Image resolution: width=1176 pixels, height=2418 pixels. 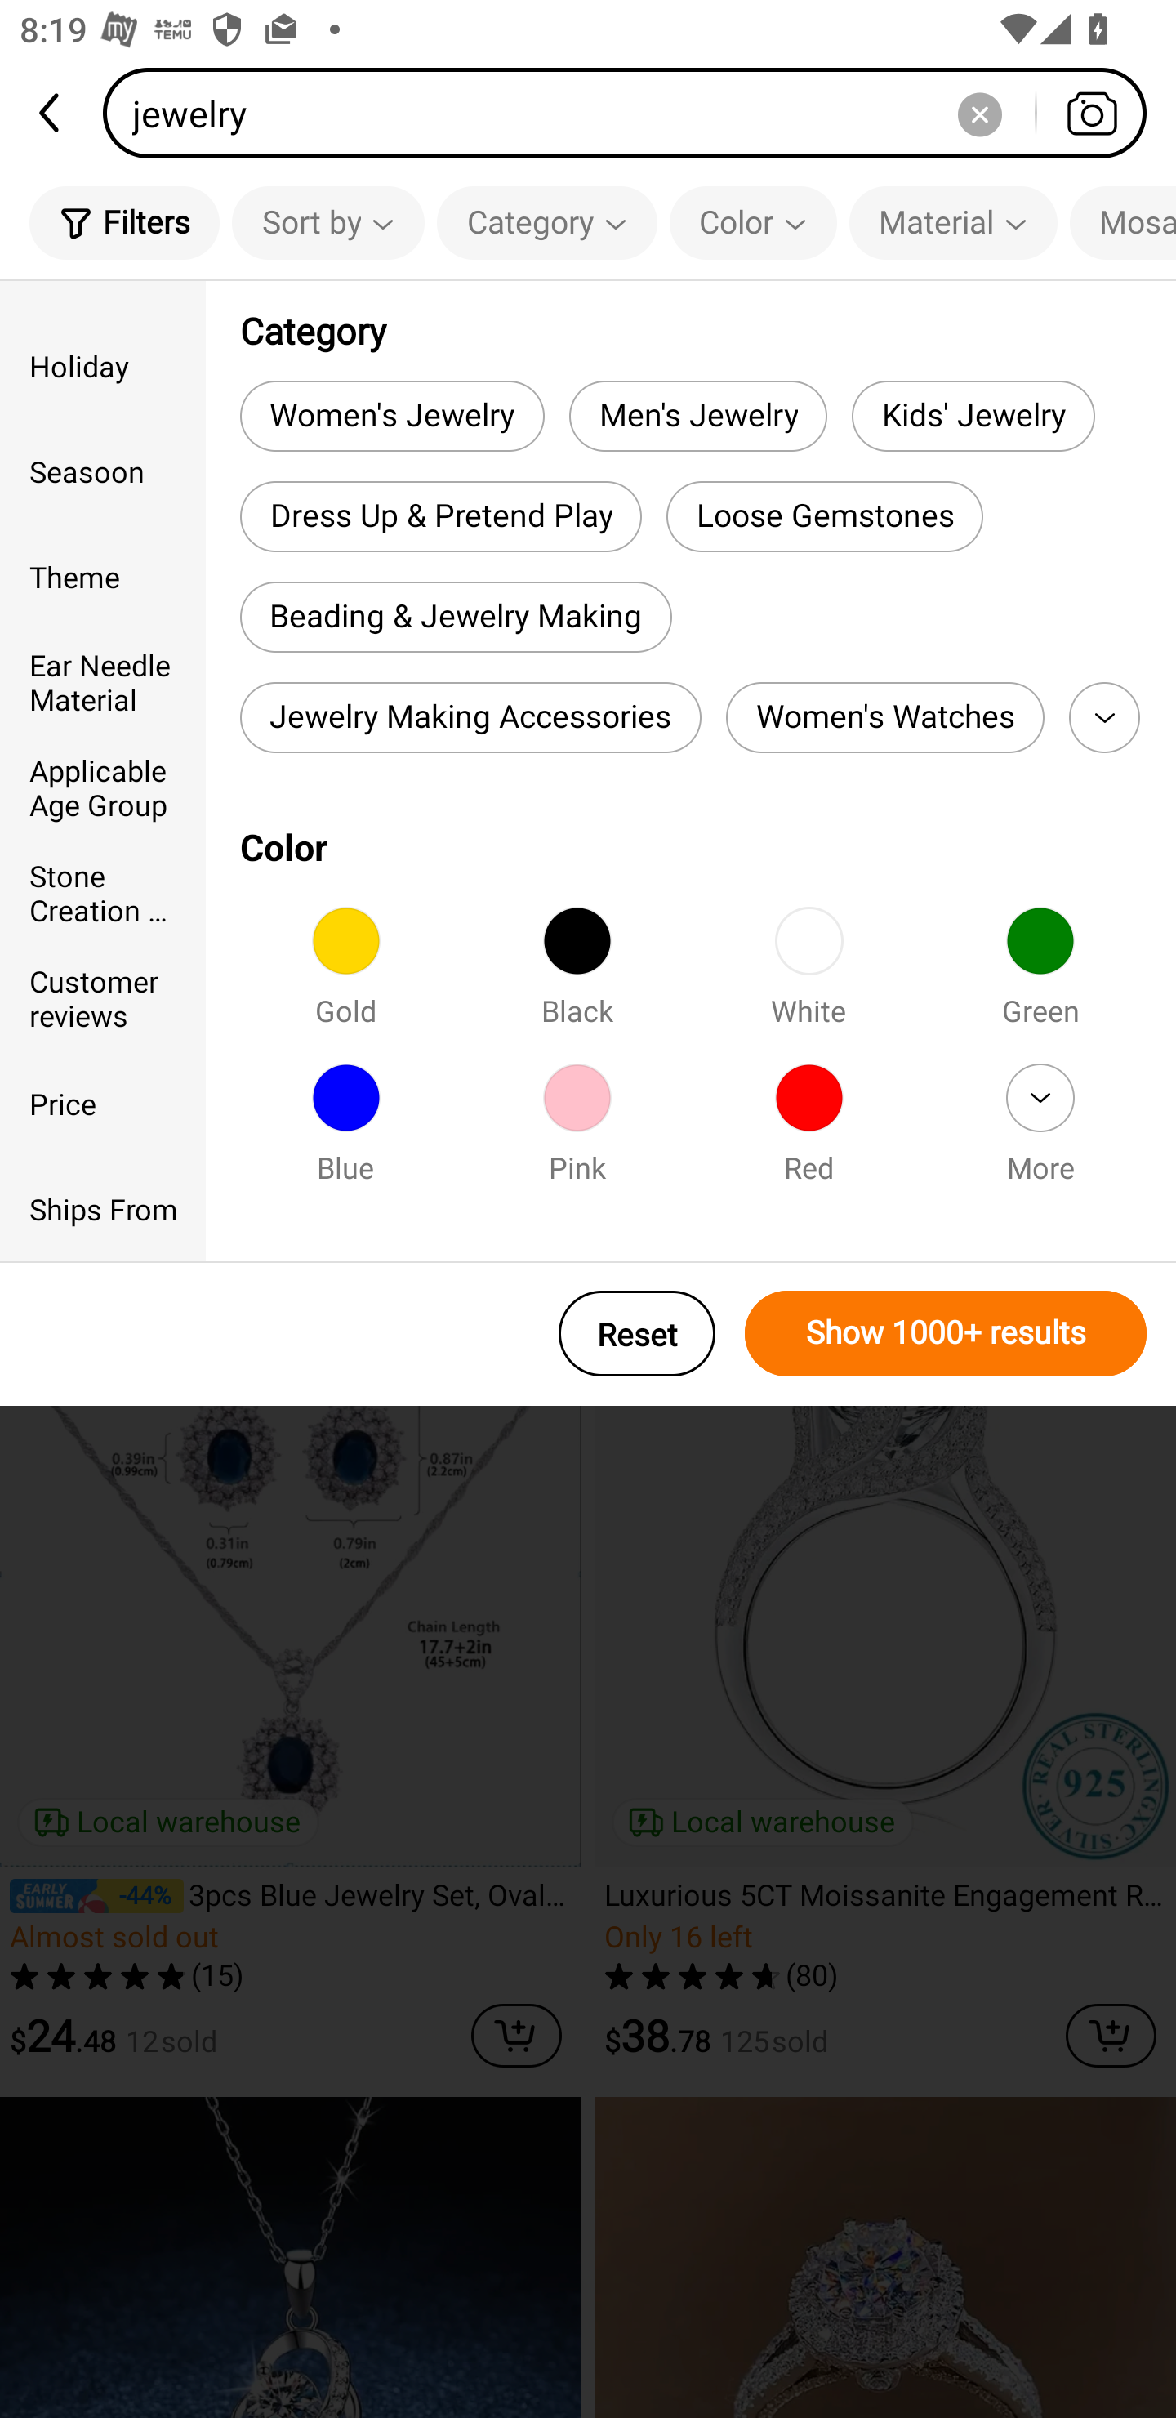 I want to click on Search by photo, so click(x=1091, y=113).